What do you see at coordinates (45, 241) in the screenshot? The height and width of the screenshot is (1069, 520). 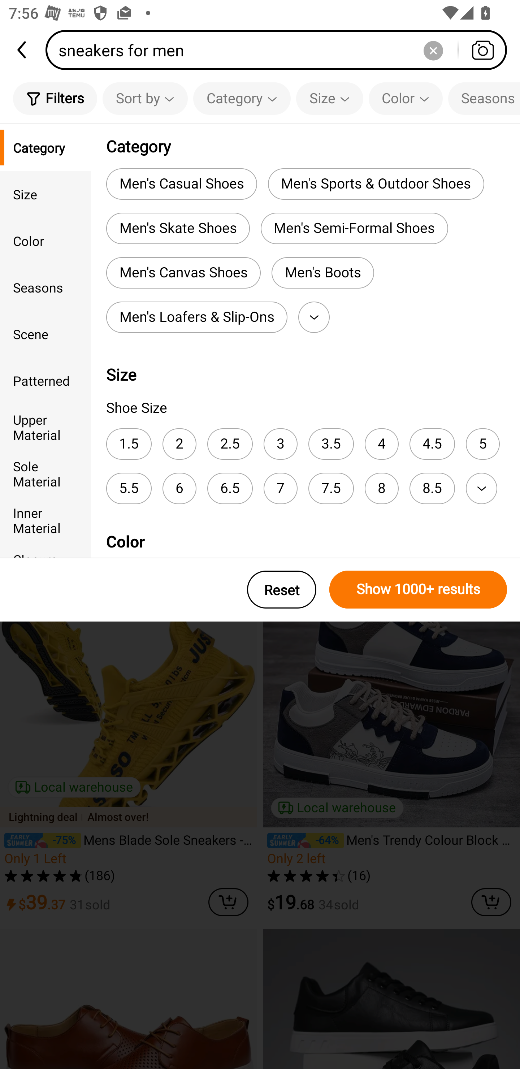 I see `Color` at bounding box center [45, 241].